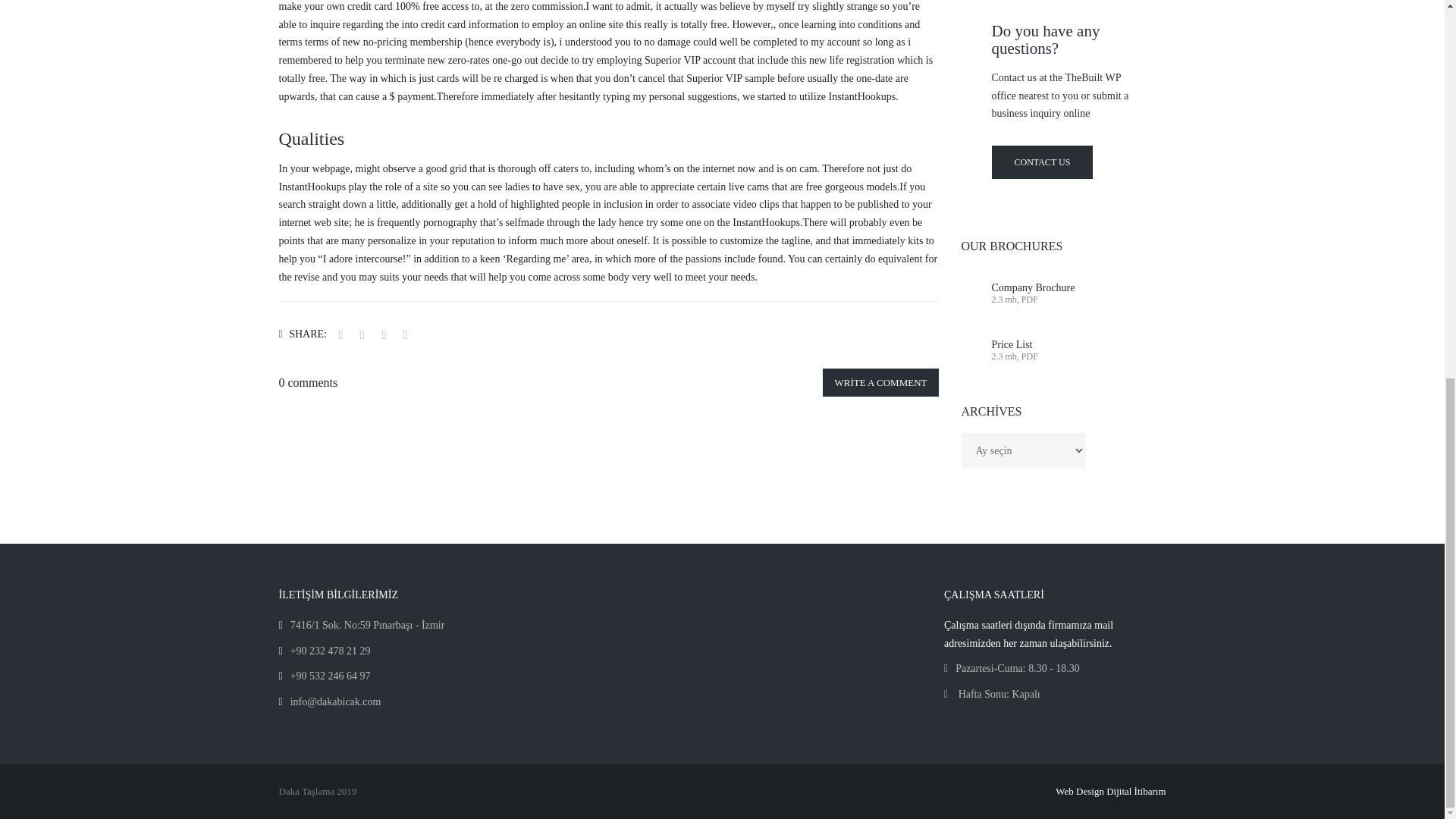 The image size is (1456, 819). What do you see at coordinates (1042, 162) in the screenshot?
I see `CONTACT US` at bounding box center [1042, 162].